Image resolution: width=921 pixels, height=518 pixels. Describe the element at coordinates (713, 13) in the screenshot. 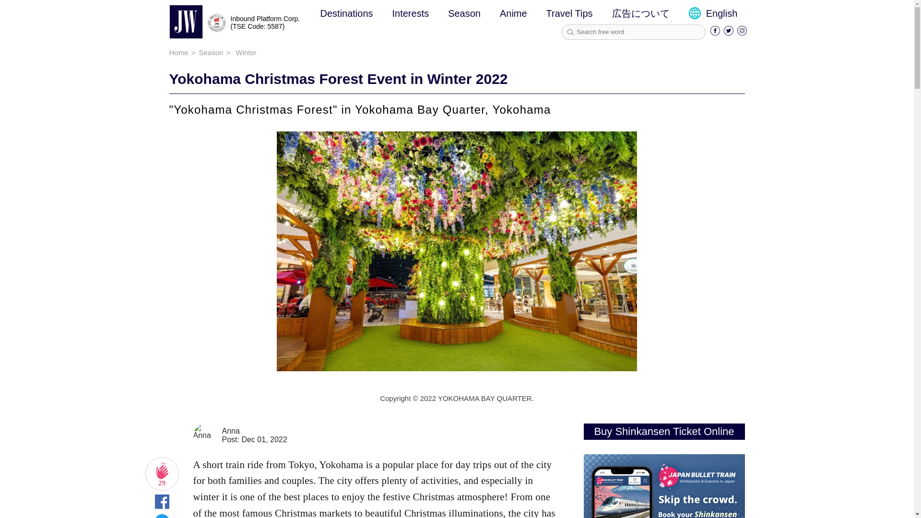

I see `  English` at that location.